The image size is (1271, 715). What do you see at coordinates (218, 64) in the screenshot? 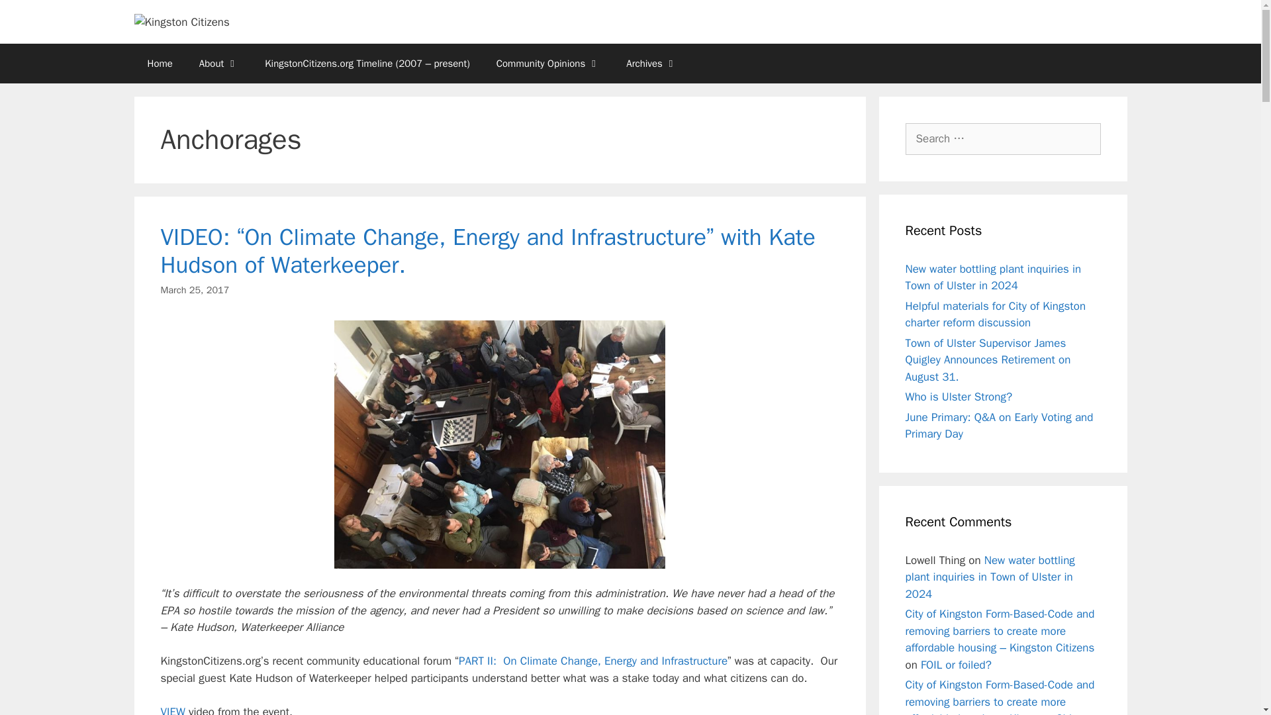
I see `About` at bounding box center [218, 64].